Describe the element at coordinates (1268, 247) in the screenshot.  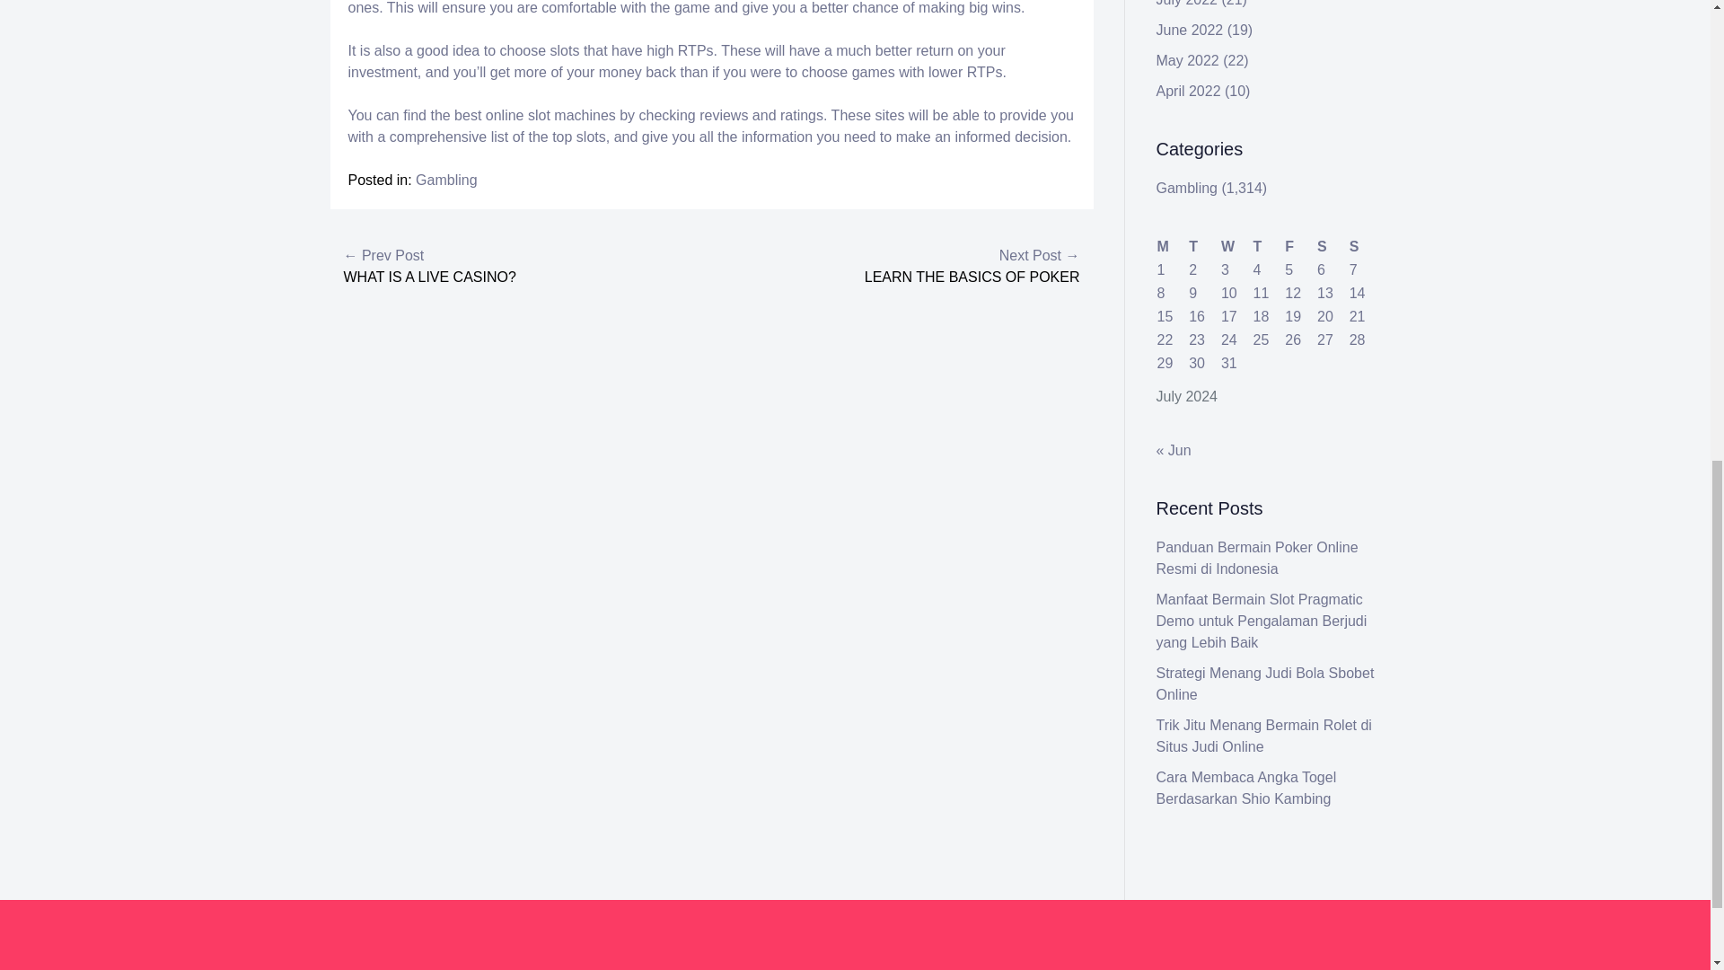
I see `Thursday` at that location.